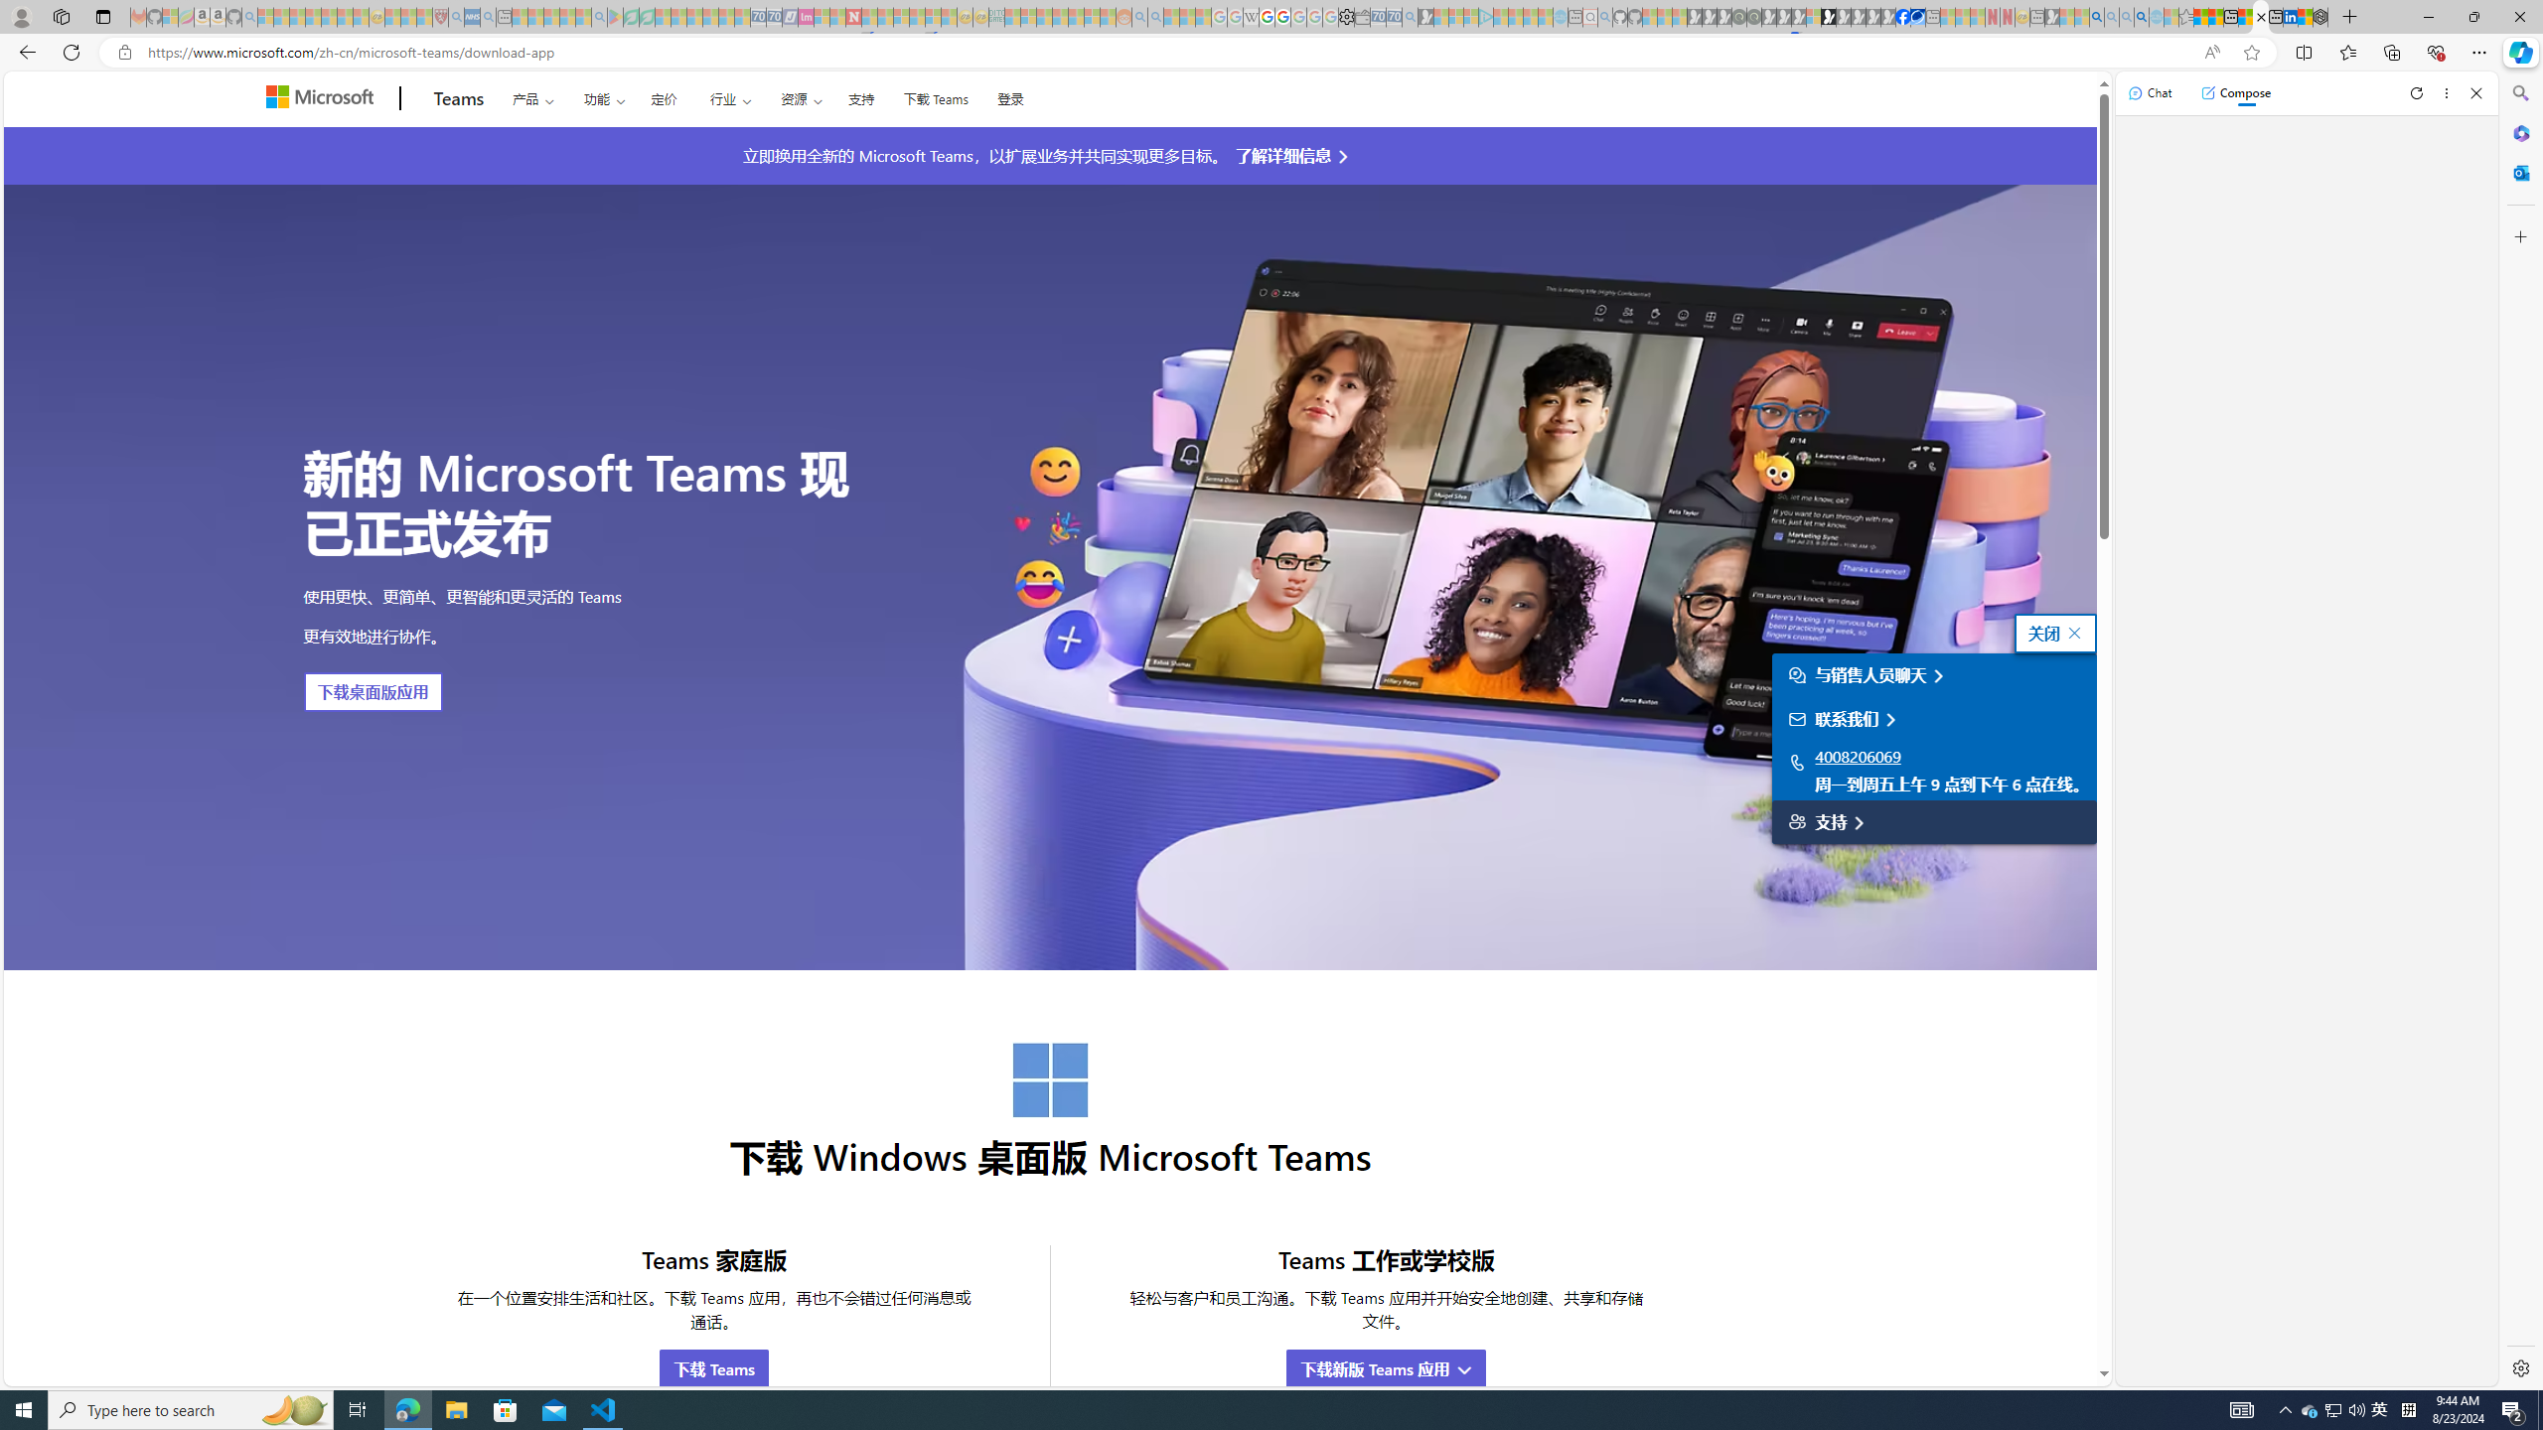  Describe the element at coordinates (2235, 92) in the screenshot. I see `Compose` at that location.